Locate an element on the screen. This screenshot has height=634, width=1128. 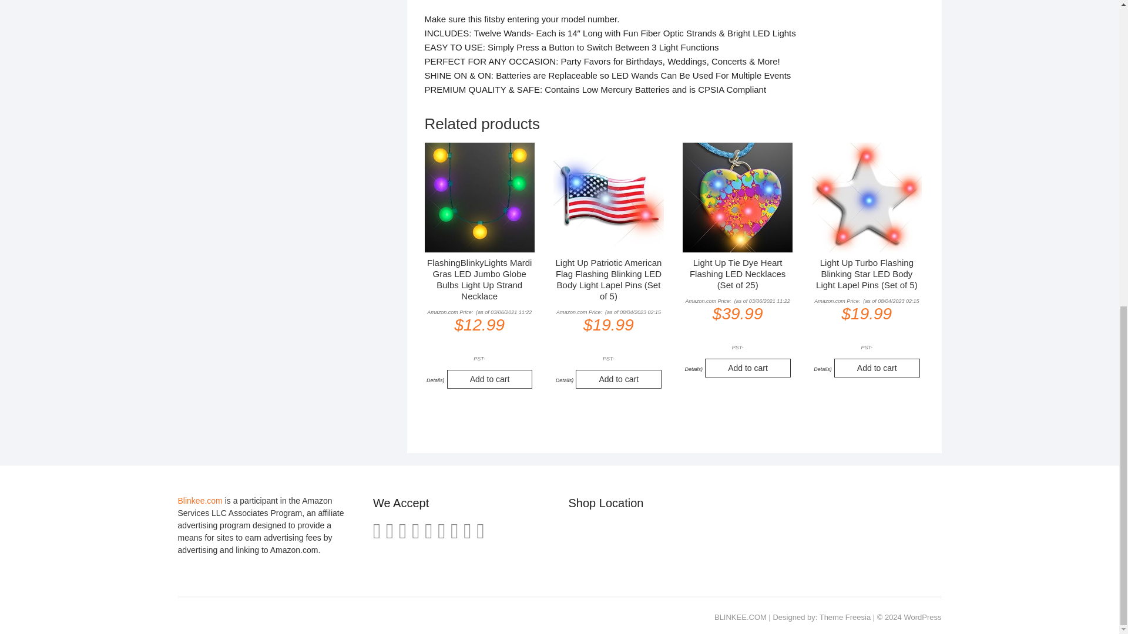
Mastercard is located at coordinates (390, 531).